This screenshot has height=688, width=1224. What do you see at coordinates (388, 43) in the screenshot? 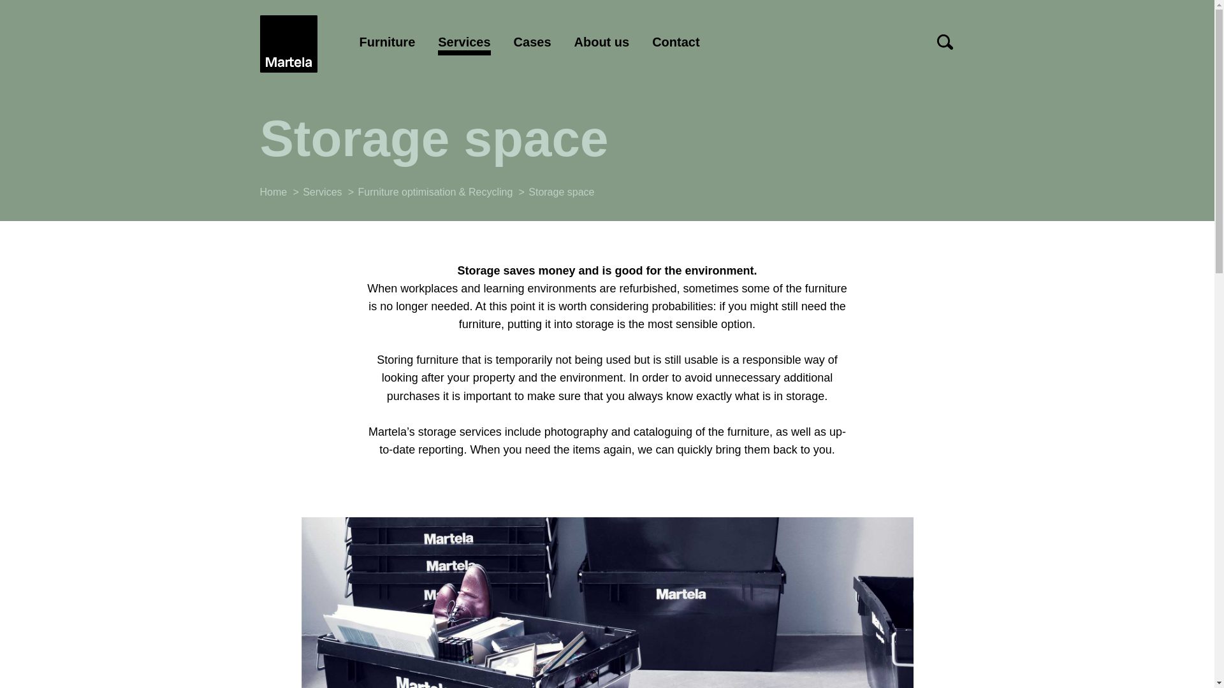
I see `Furniture` at bounding box center [388, 43].